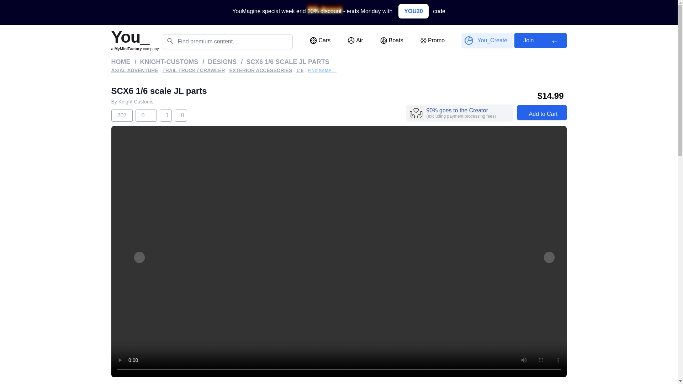 The width and height of the screenshot is (683, 384). What do you see at coordinates (355, 40) in the screenshot?
I see `Air` at bounding box center [355, 40].